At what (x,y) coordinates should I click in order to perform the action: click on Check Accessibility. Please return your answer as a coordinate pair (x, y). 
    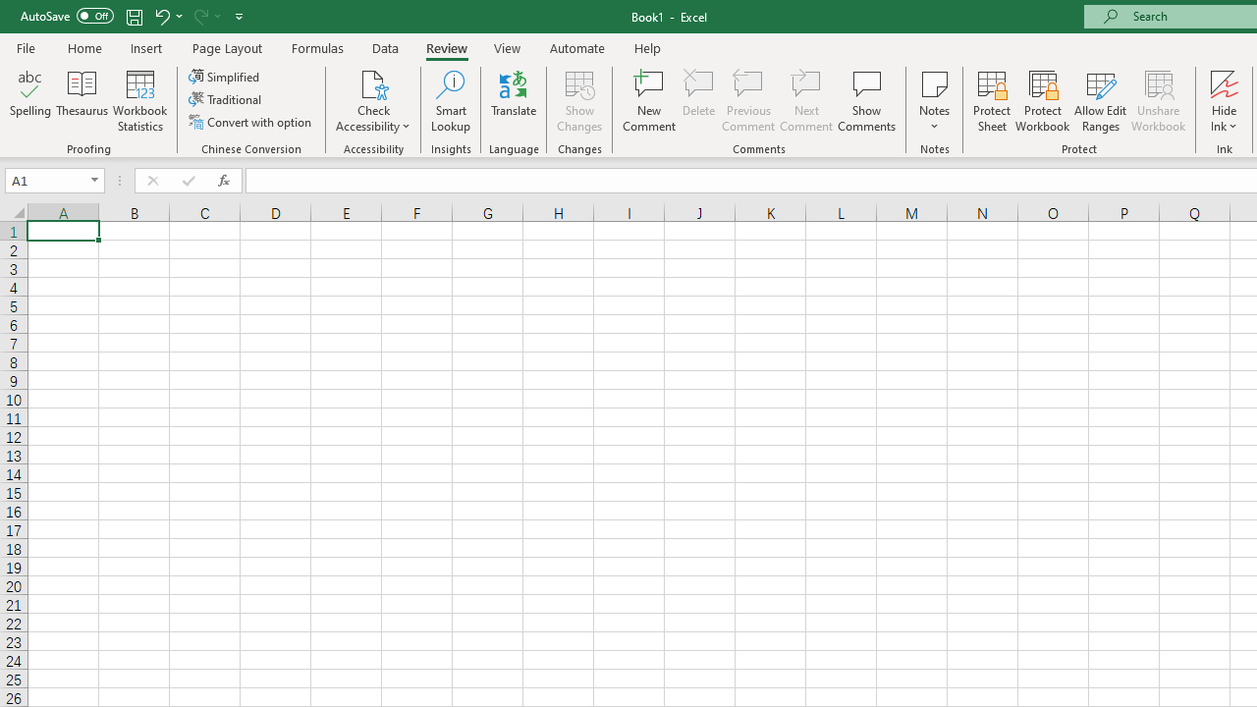
    Looking at the image, I should click on (373, 82).